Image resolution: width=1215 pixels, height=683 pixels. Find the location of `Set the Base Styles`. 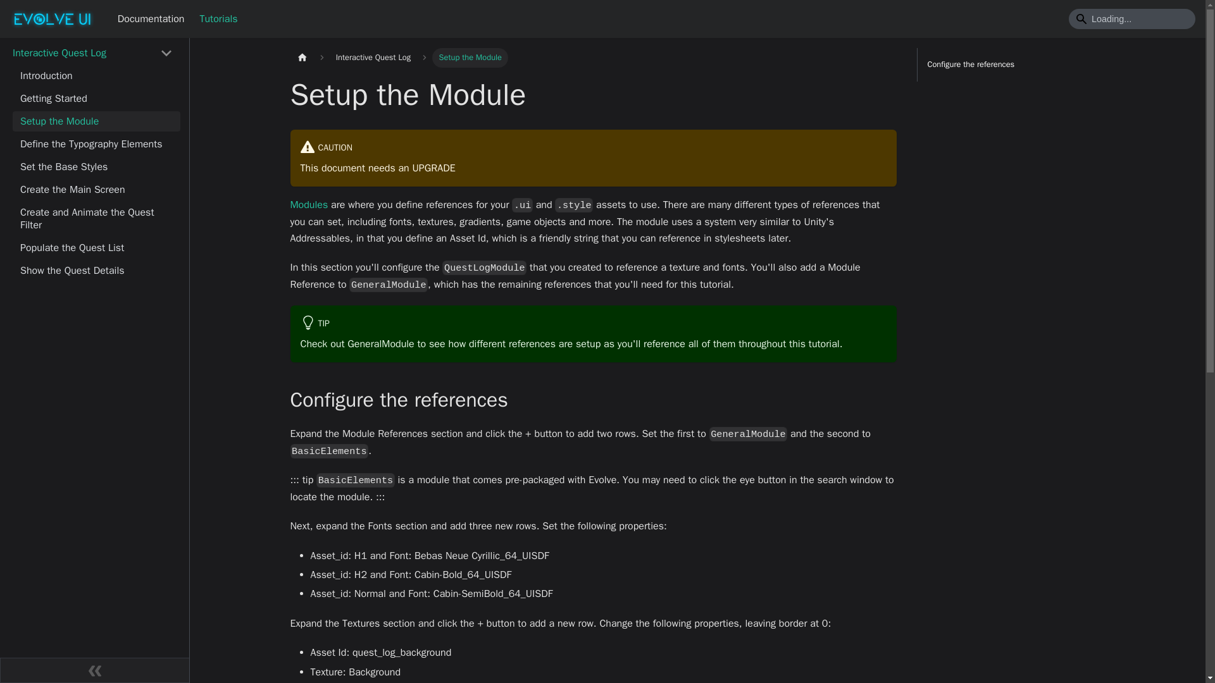

Set the Base Styles is located at coordinates (96, 167).